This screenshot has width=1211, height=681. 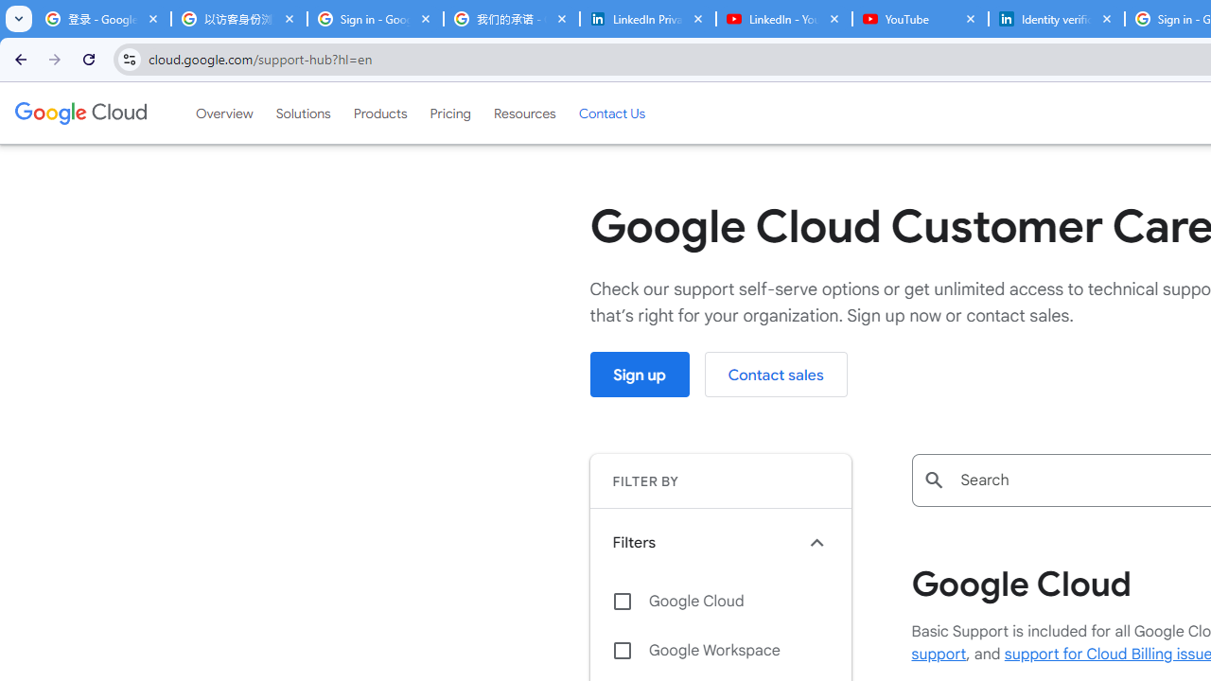 What do you see at coordinates (720, 651) in the screenshot?
I see `Google Workspace` at bounding box center [720, 651].